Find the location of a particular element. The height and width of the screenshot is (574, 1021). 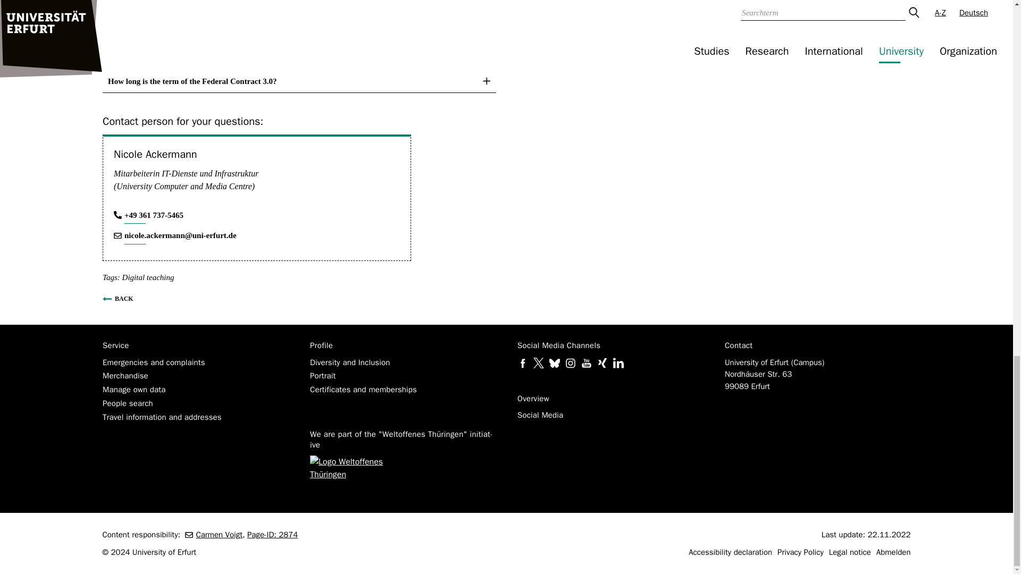

Portrait is located at coordinates (322, 375).